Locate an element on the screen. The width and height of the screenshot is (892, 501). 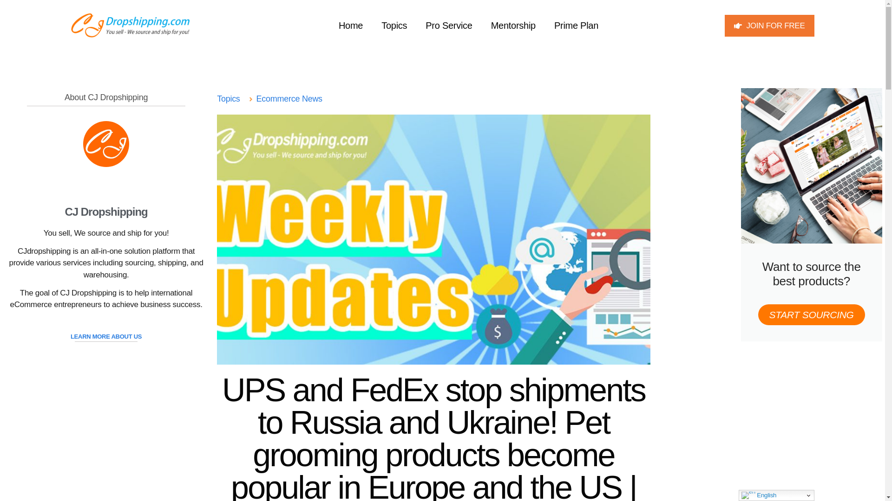
Pro Service is located at coordinates (449, 25).